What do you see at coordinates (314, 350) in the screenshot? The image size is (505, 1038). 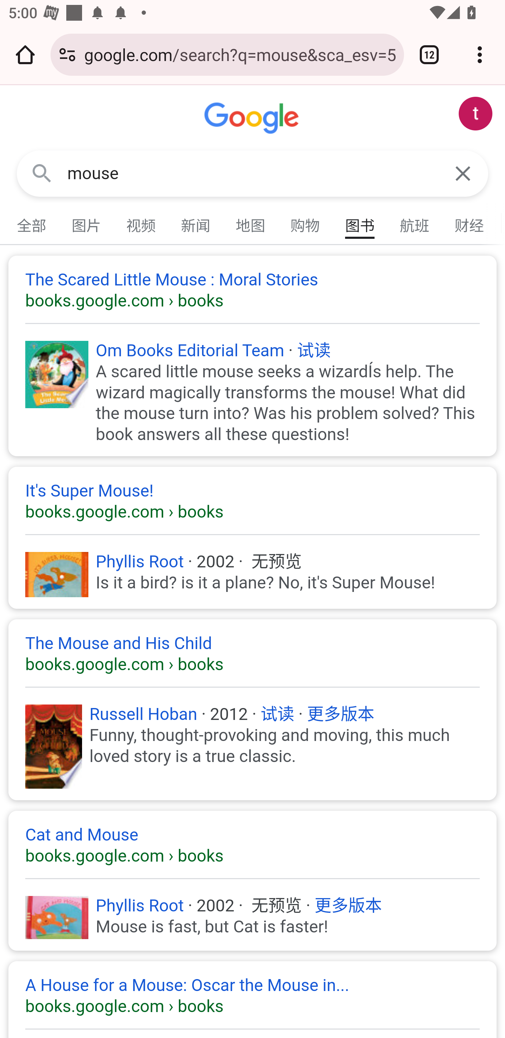 I see `试读` at bounding box center [314, 350].